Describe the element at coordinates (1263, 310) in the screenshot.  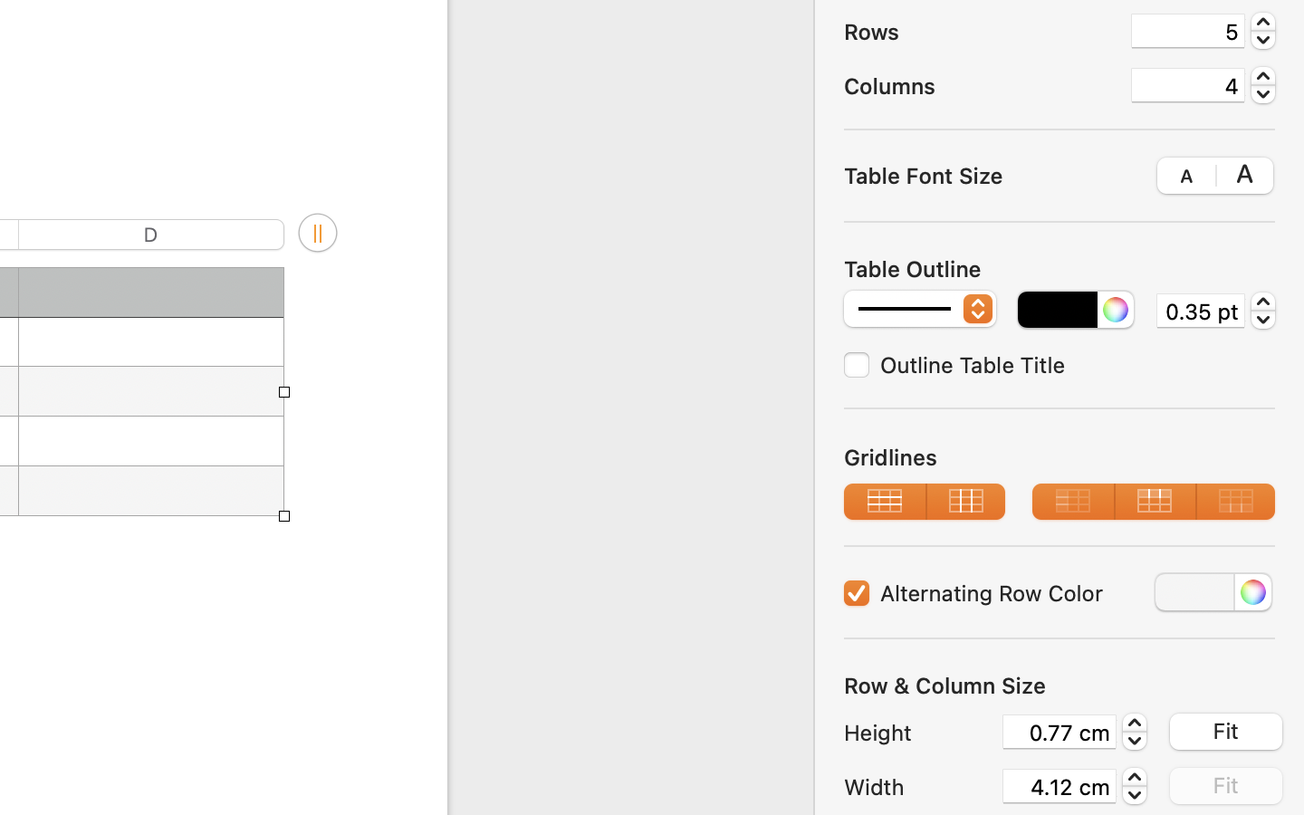
I see `0.3499999940395355` at that location.